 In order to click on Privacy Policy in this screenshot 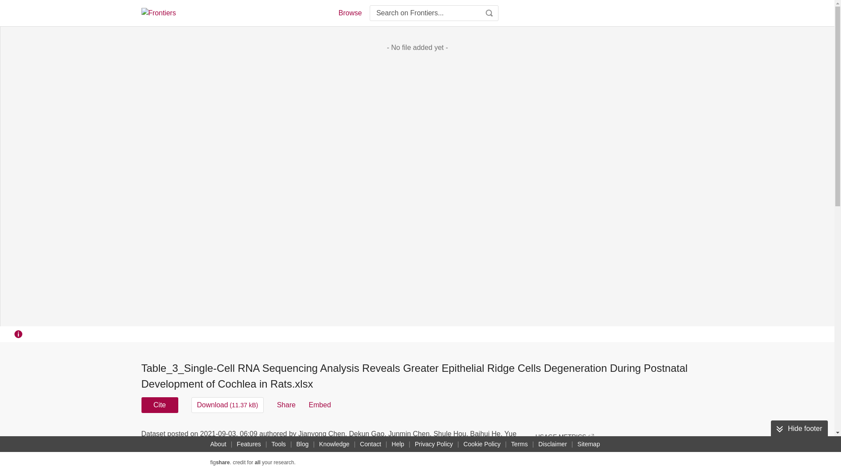, I will do `click(434, 444)`.